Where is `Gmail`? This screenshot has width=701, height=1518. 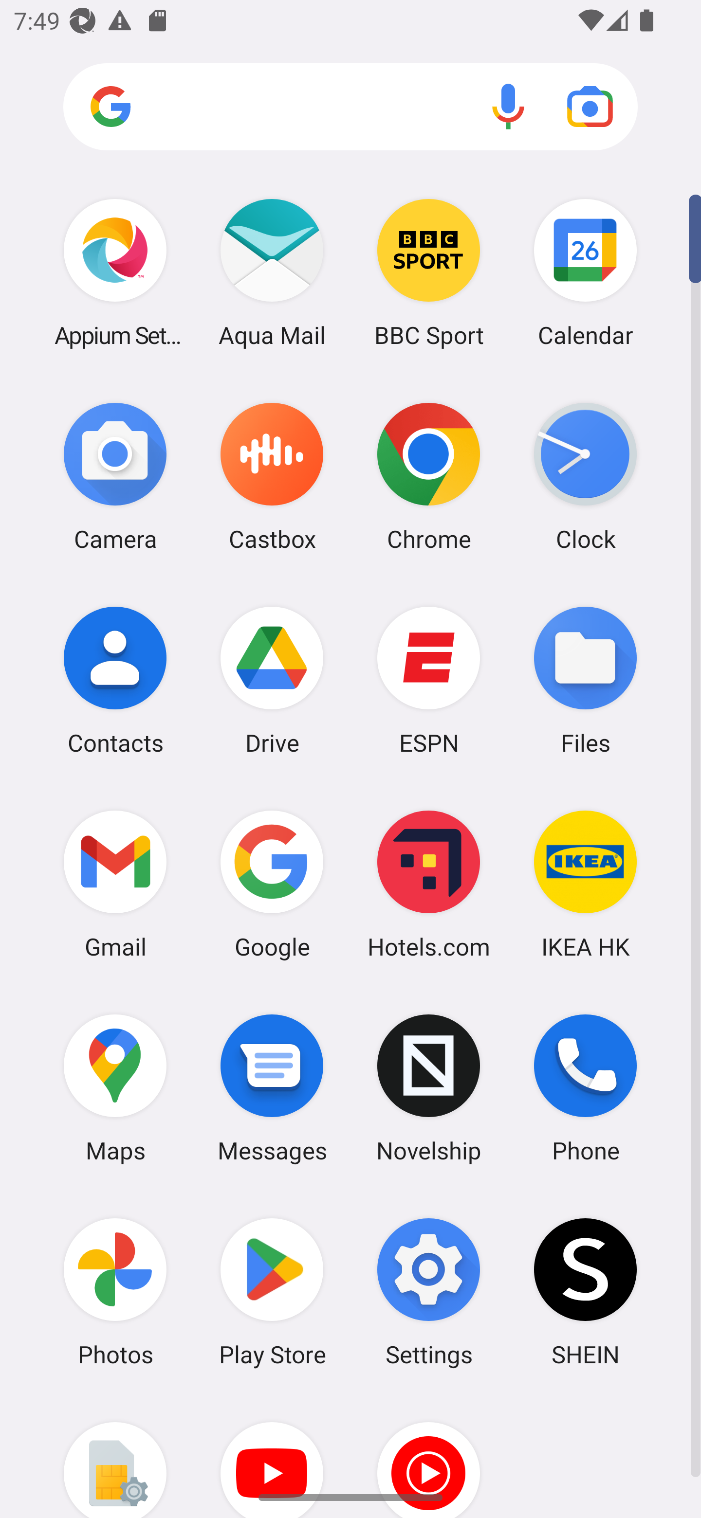 Gmail is located at coordinates (115, 884).